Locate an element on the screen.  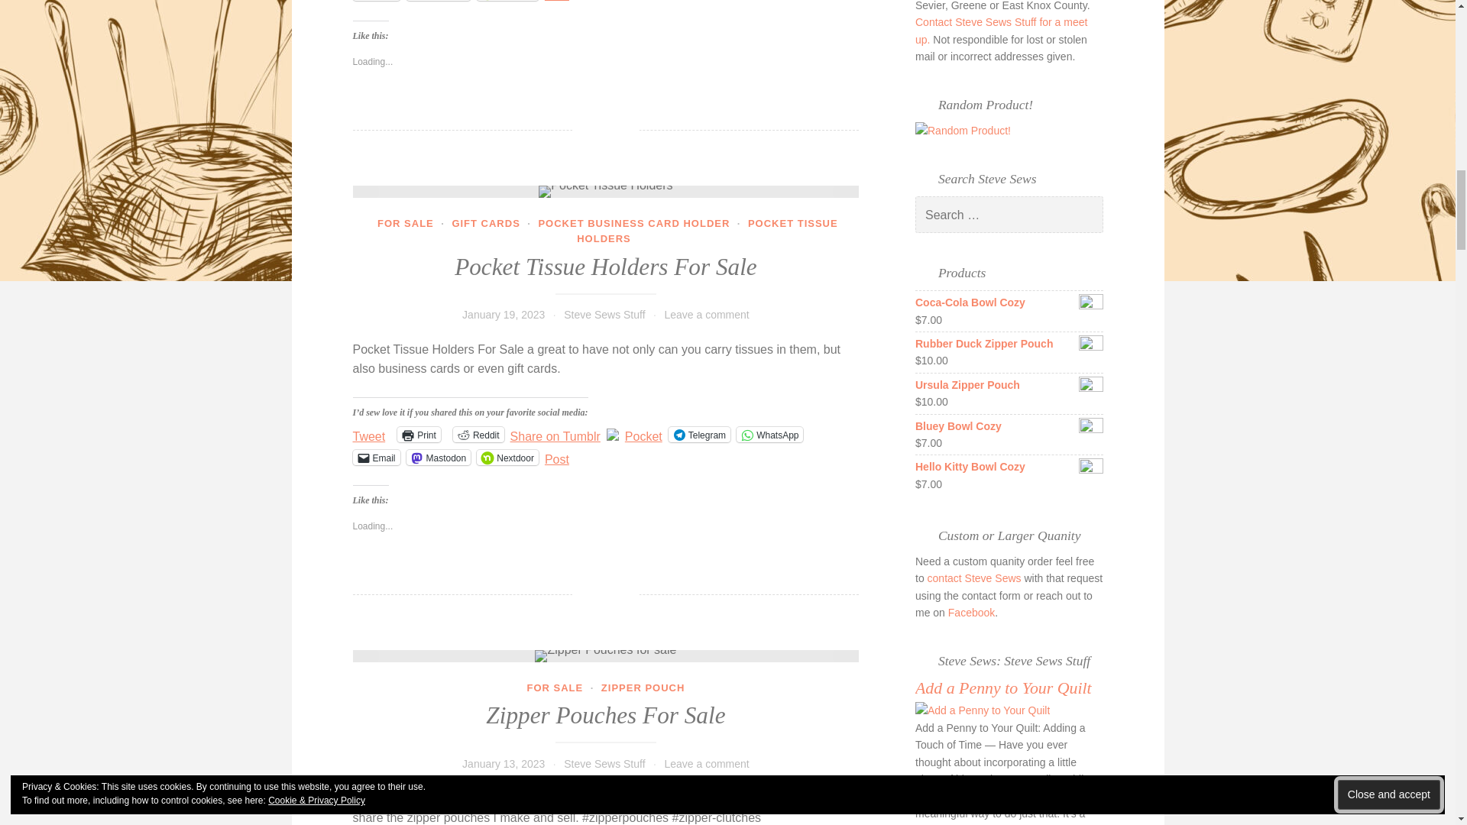
Click to email a link to a friend is located at coordinates (377, 0).